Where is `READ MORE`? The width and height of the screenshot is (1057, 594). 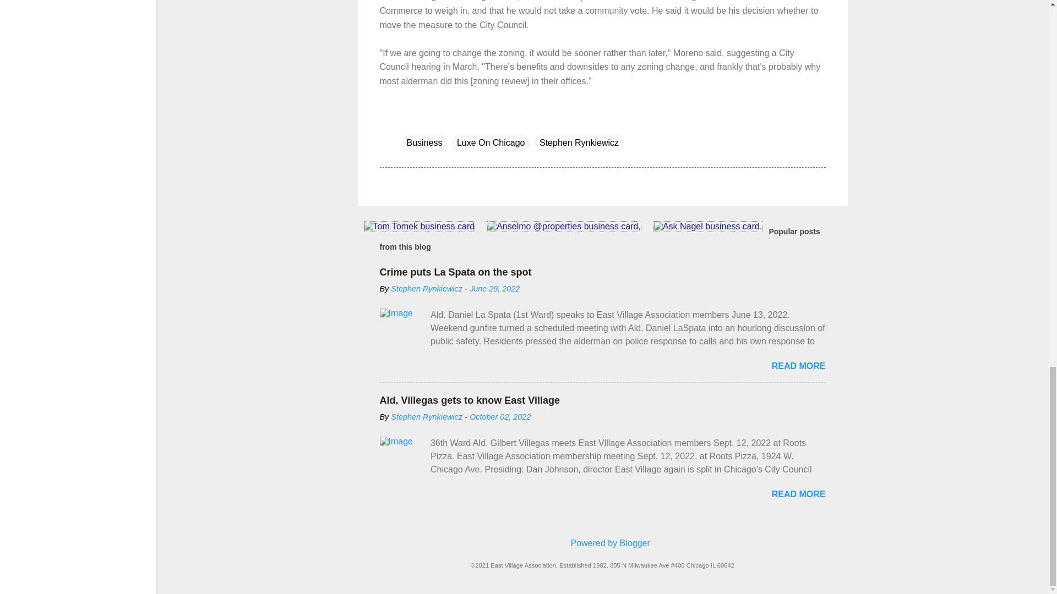 READ MORE is located at coordinates (798, 494).